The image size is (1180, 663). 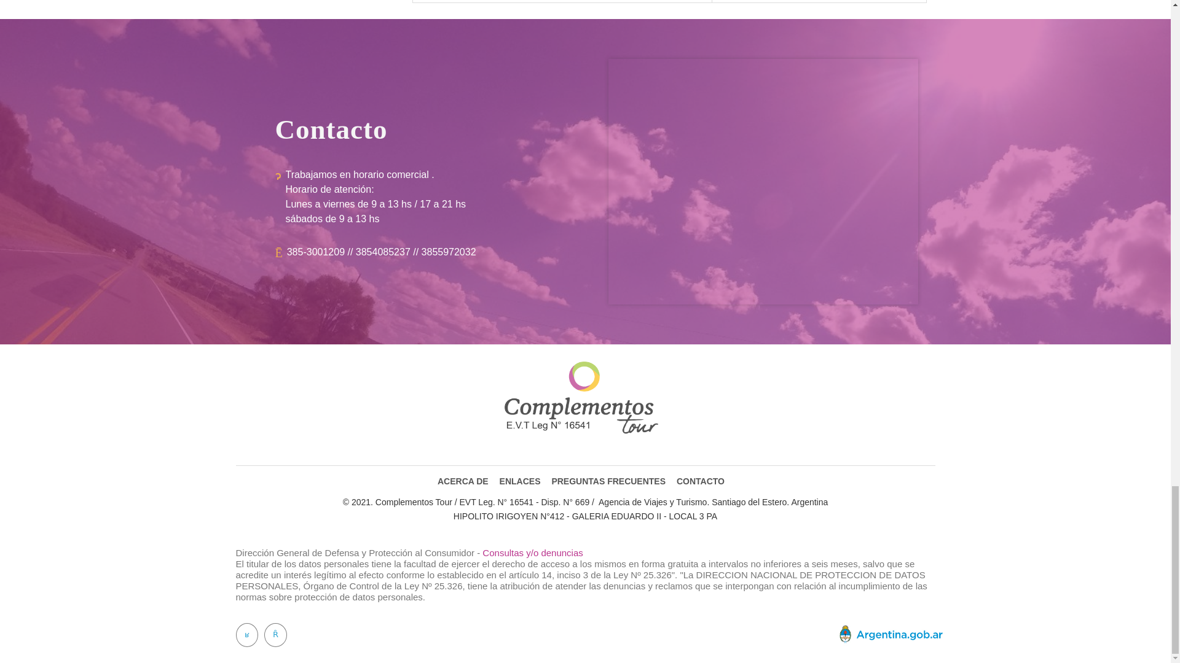 I want to click on Everything you need to know about the CPA Exam, so click(x=819, y=1).